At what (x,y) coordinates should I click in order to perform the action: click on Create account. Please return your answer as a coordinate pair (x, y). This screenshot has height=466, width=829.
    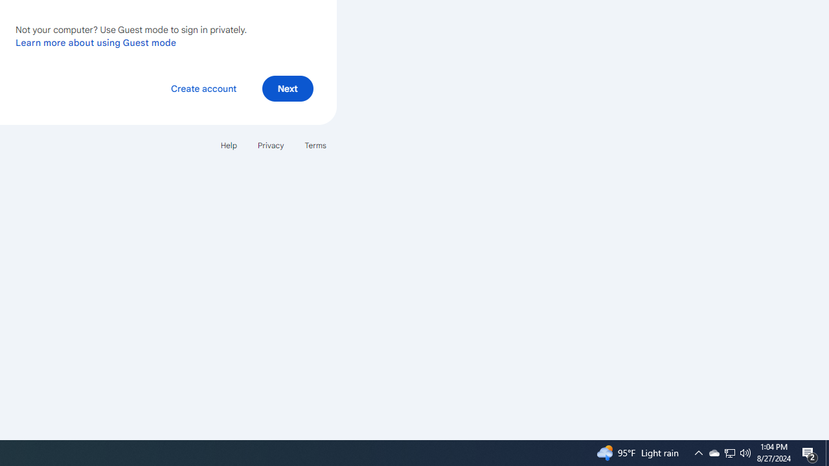
    Looking at the image, I should click on (203, 88).